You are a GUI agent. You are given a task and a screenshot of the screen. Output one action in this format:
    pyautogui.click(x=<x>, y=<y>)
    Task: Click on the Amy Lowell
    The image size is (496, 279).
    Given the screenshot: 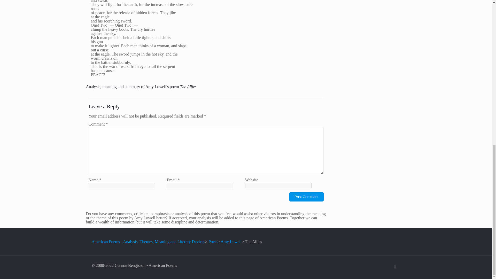 What is the action you would take?
    pyautogui.click(x=231, y=241)
    